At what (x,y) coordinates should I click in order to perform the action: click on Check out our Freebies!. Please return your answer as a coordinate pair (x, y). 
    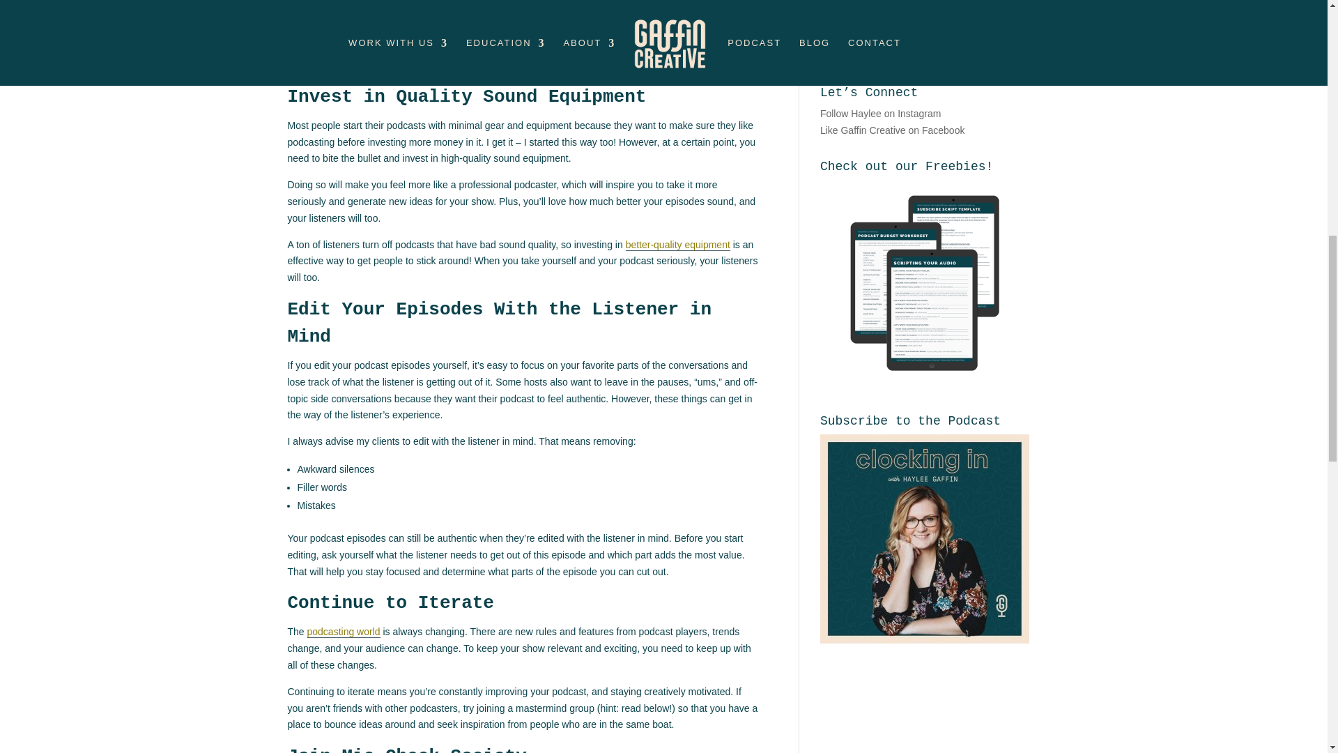
    Looking at the image, I should click on (924, 284).